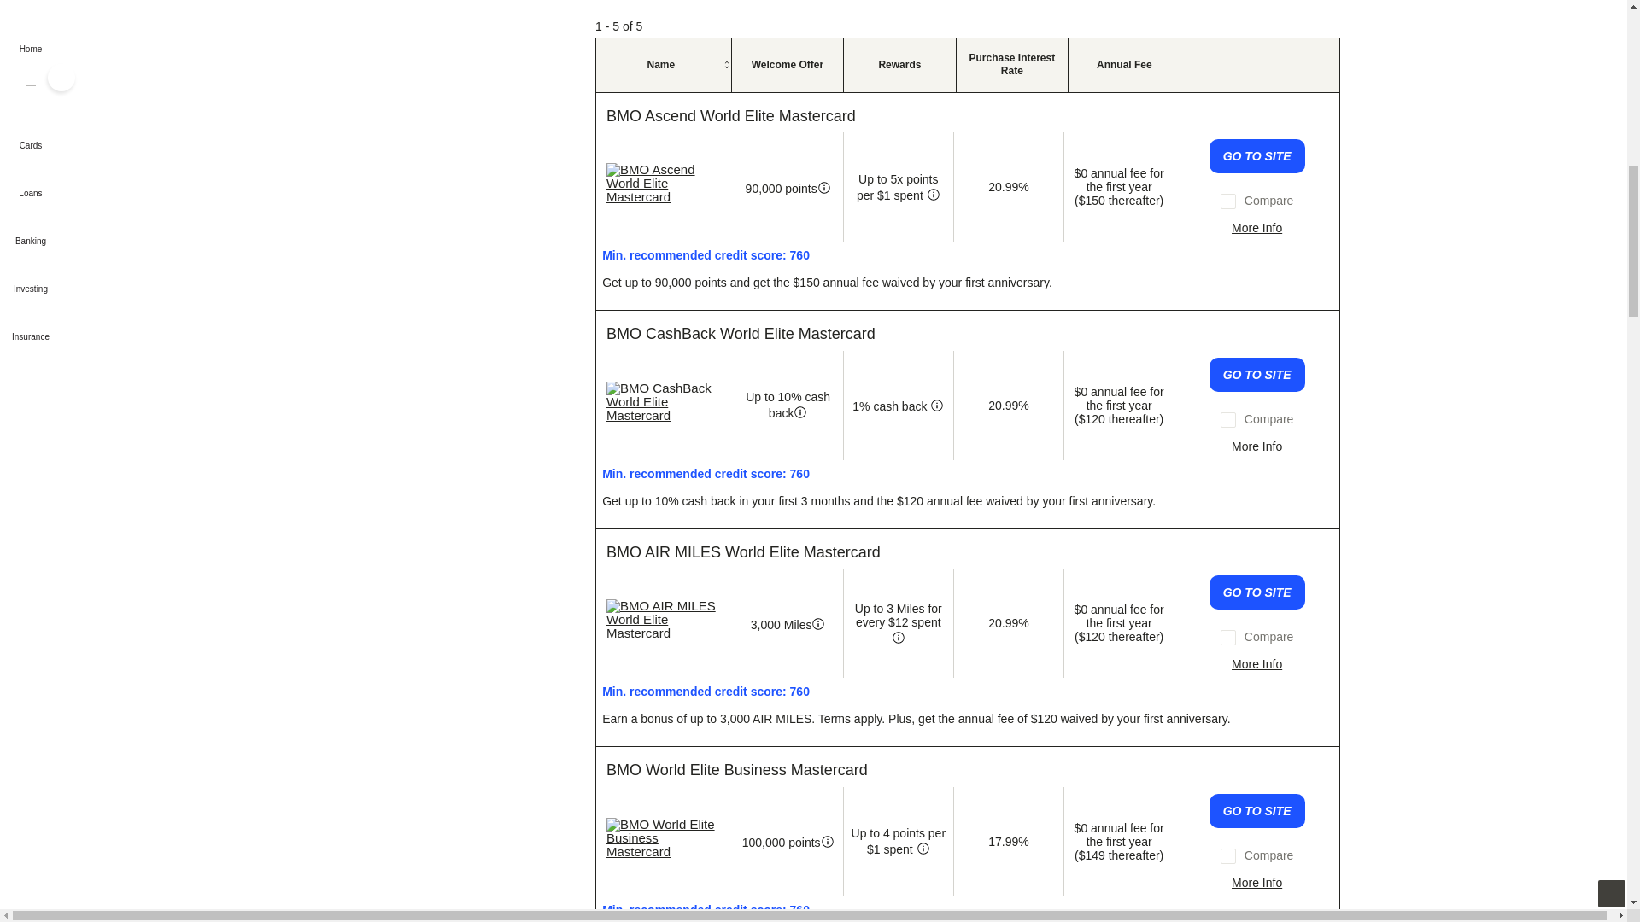 Image resolution: width=1640 pixels, height=922 pixels. Describe the element at coordinates (936, 406) in the screenshot. I see `Rewards` at that location.